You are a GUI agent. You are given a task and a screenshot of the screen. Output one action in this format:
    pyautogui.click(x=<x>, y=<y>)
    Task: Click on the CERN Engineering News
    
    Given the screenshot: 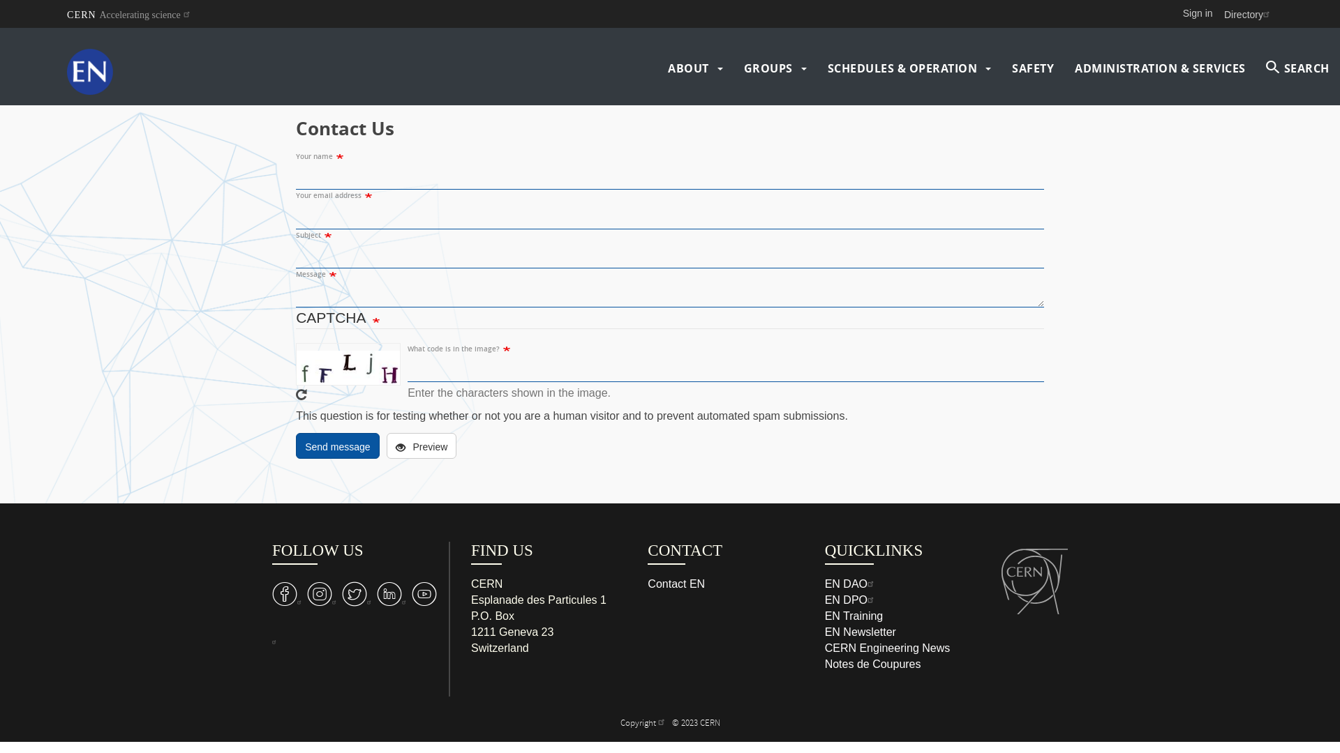 What is the action you would take?
    pyautogui.click(x=888, y=648)
    